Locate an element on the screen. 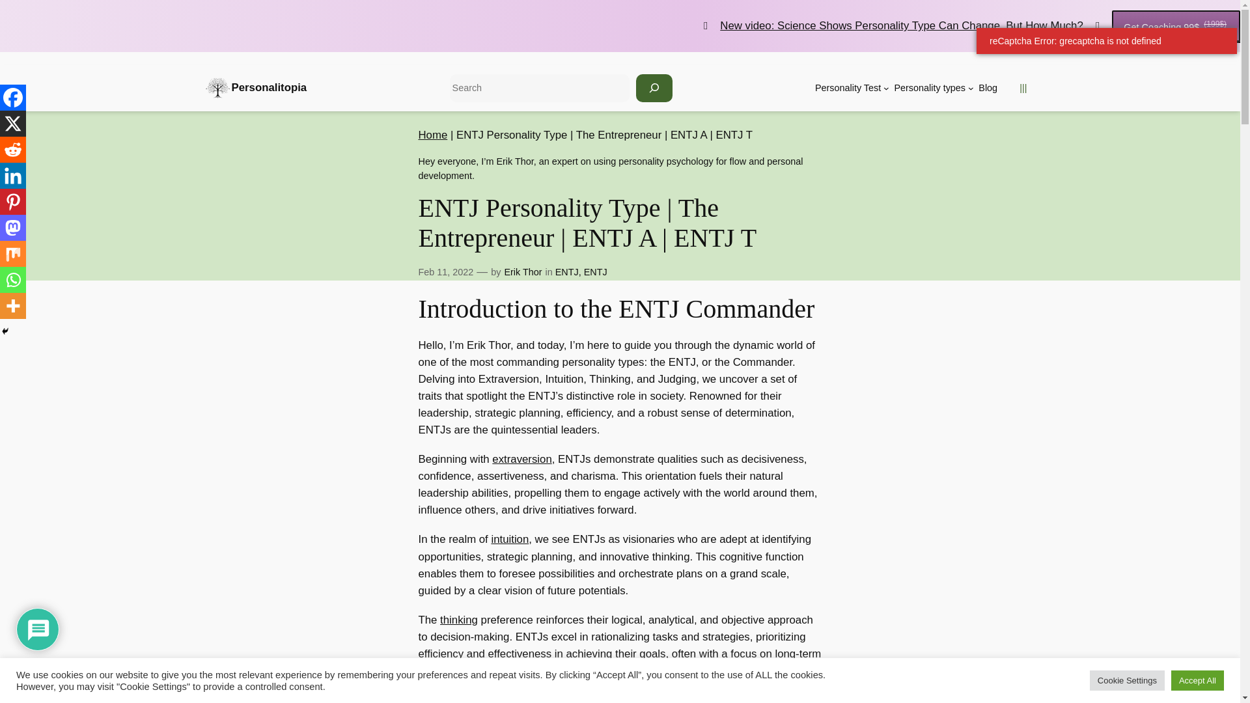  Personality Test is located at coordinates (848, 87).